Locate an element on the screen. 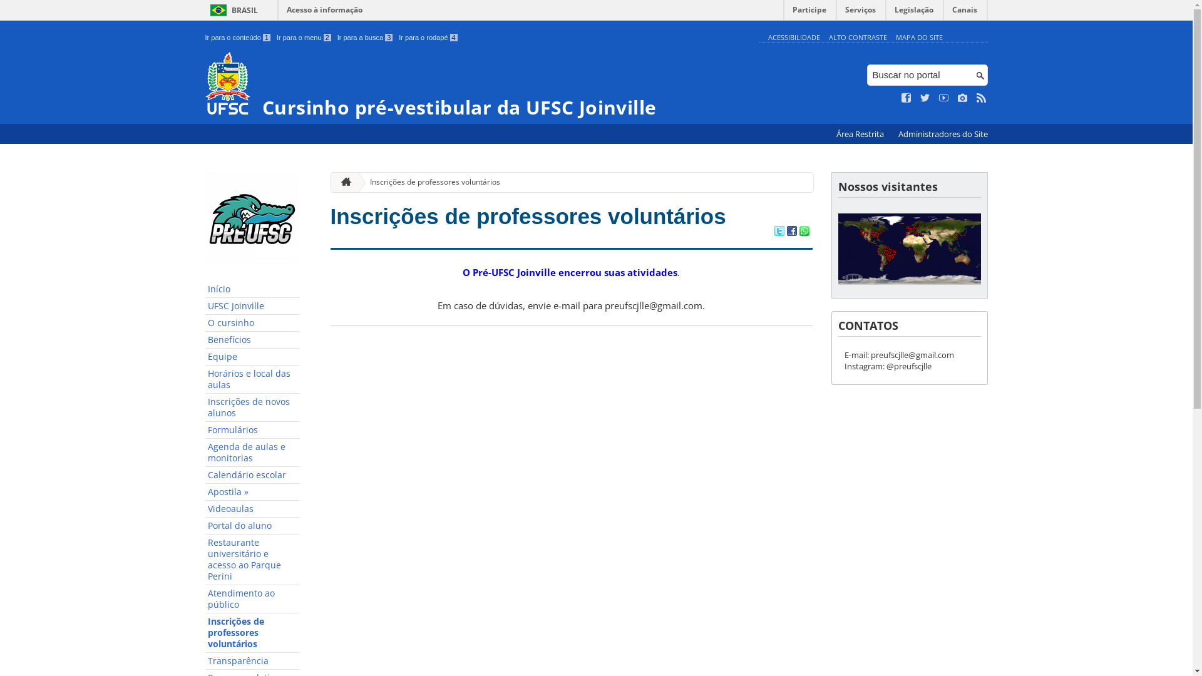 This screenshot has height=676, width=1202. ACESSIBILIDADE is located at coordinates (794, 38).